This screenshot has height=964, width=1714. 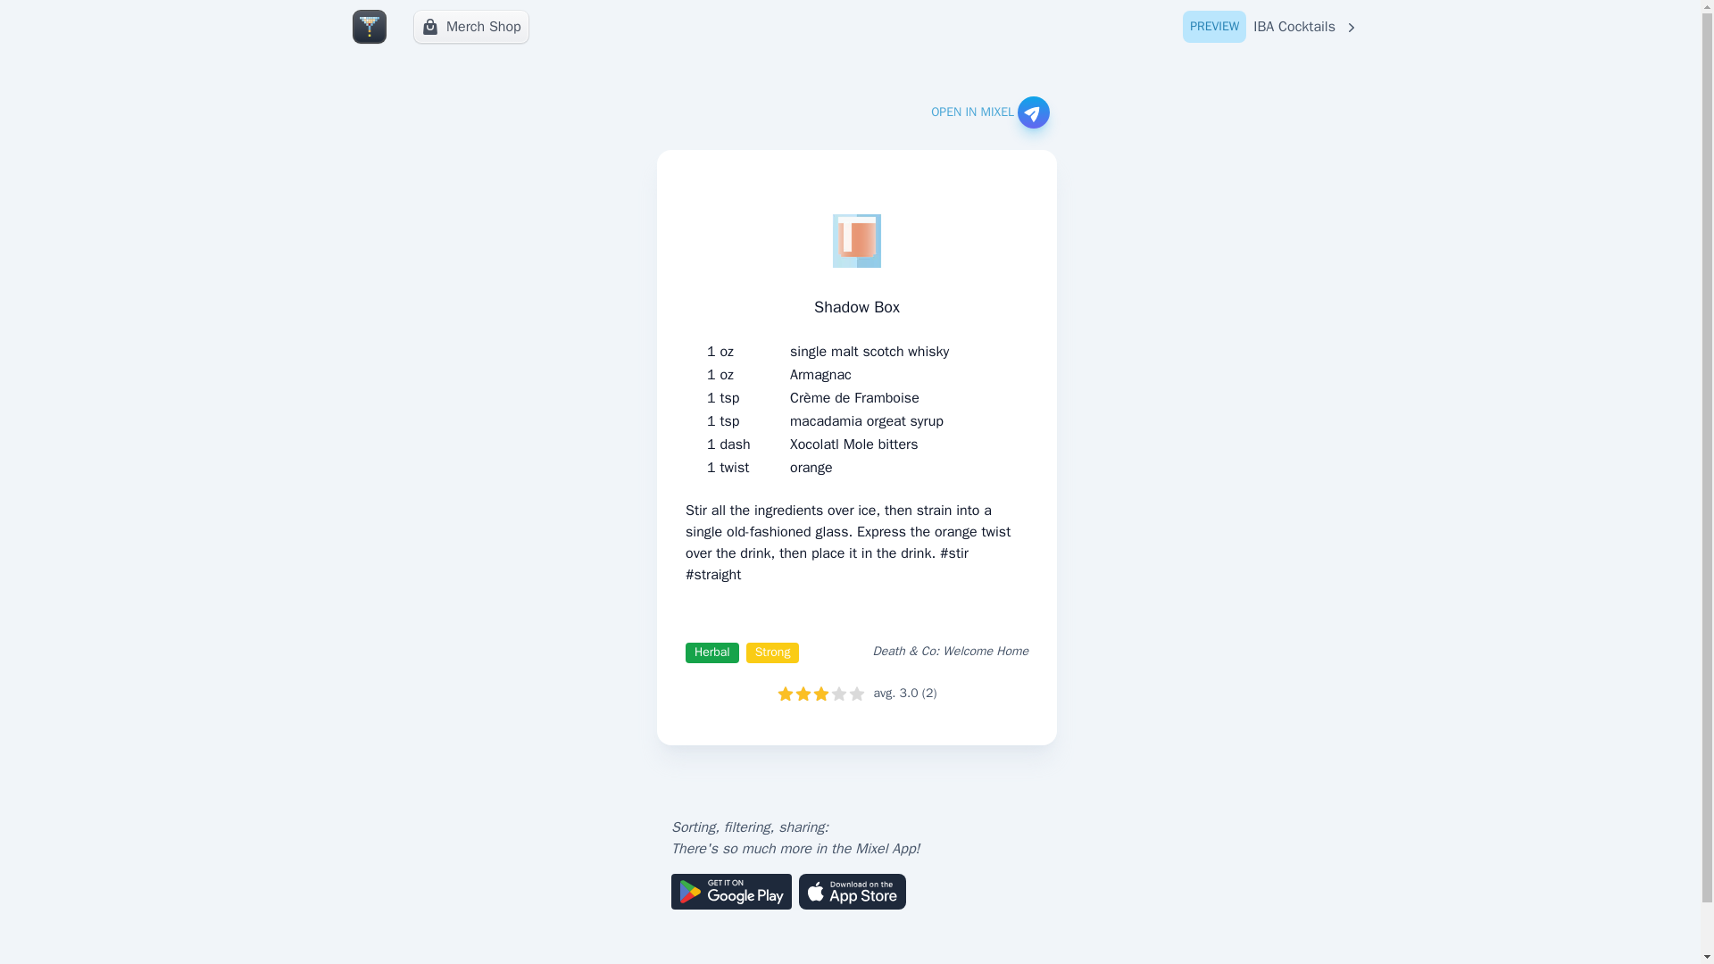 I want to click on macadamia orgeat syrup, so click(x=989, y=112).